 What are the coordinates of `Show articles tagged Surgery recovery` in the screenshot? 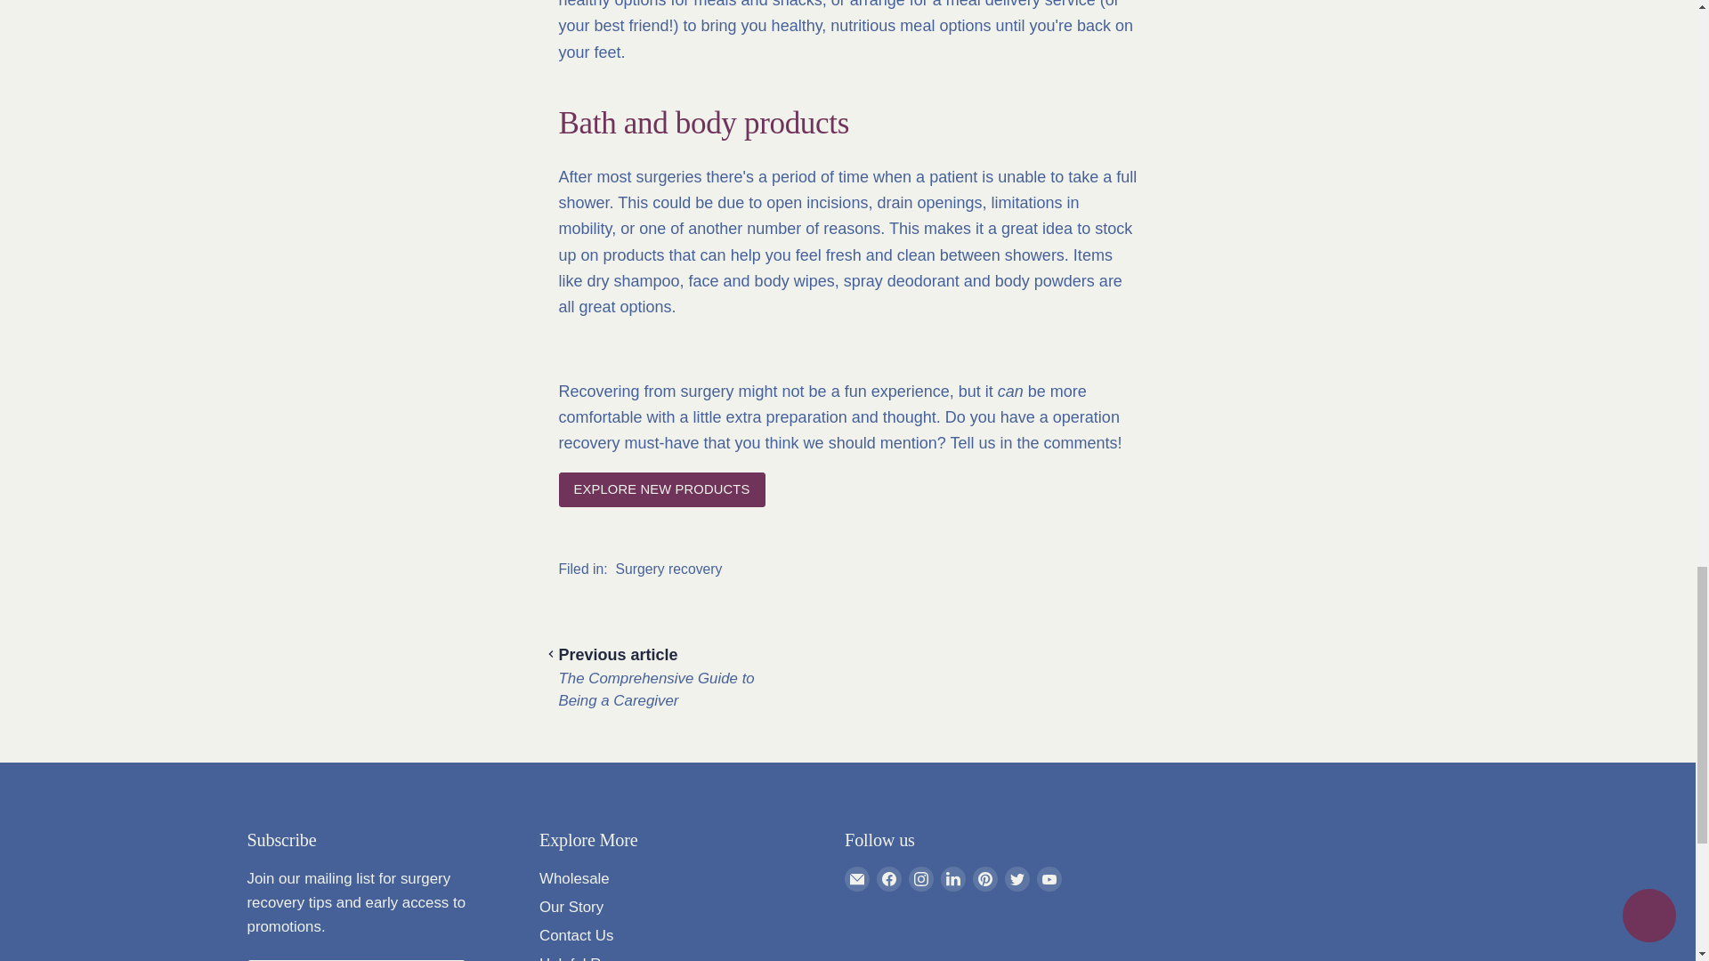 It's located at (669, 569).